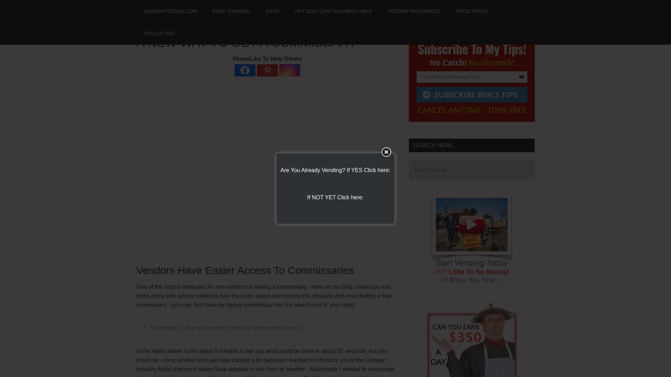  What do you see at coordinates (245, 70) in the screenshot?
I see `Facebook` at bounding box center [245, 70].